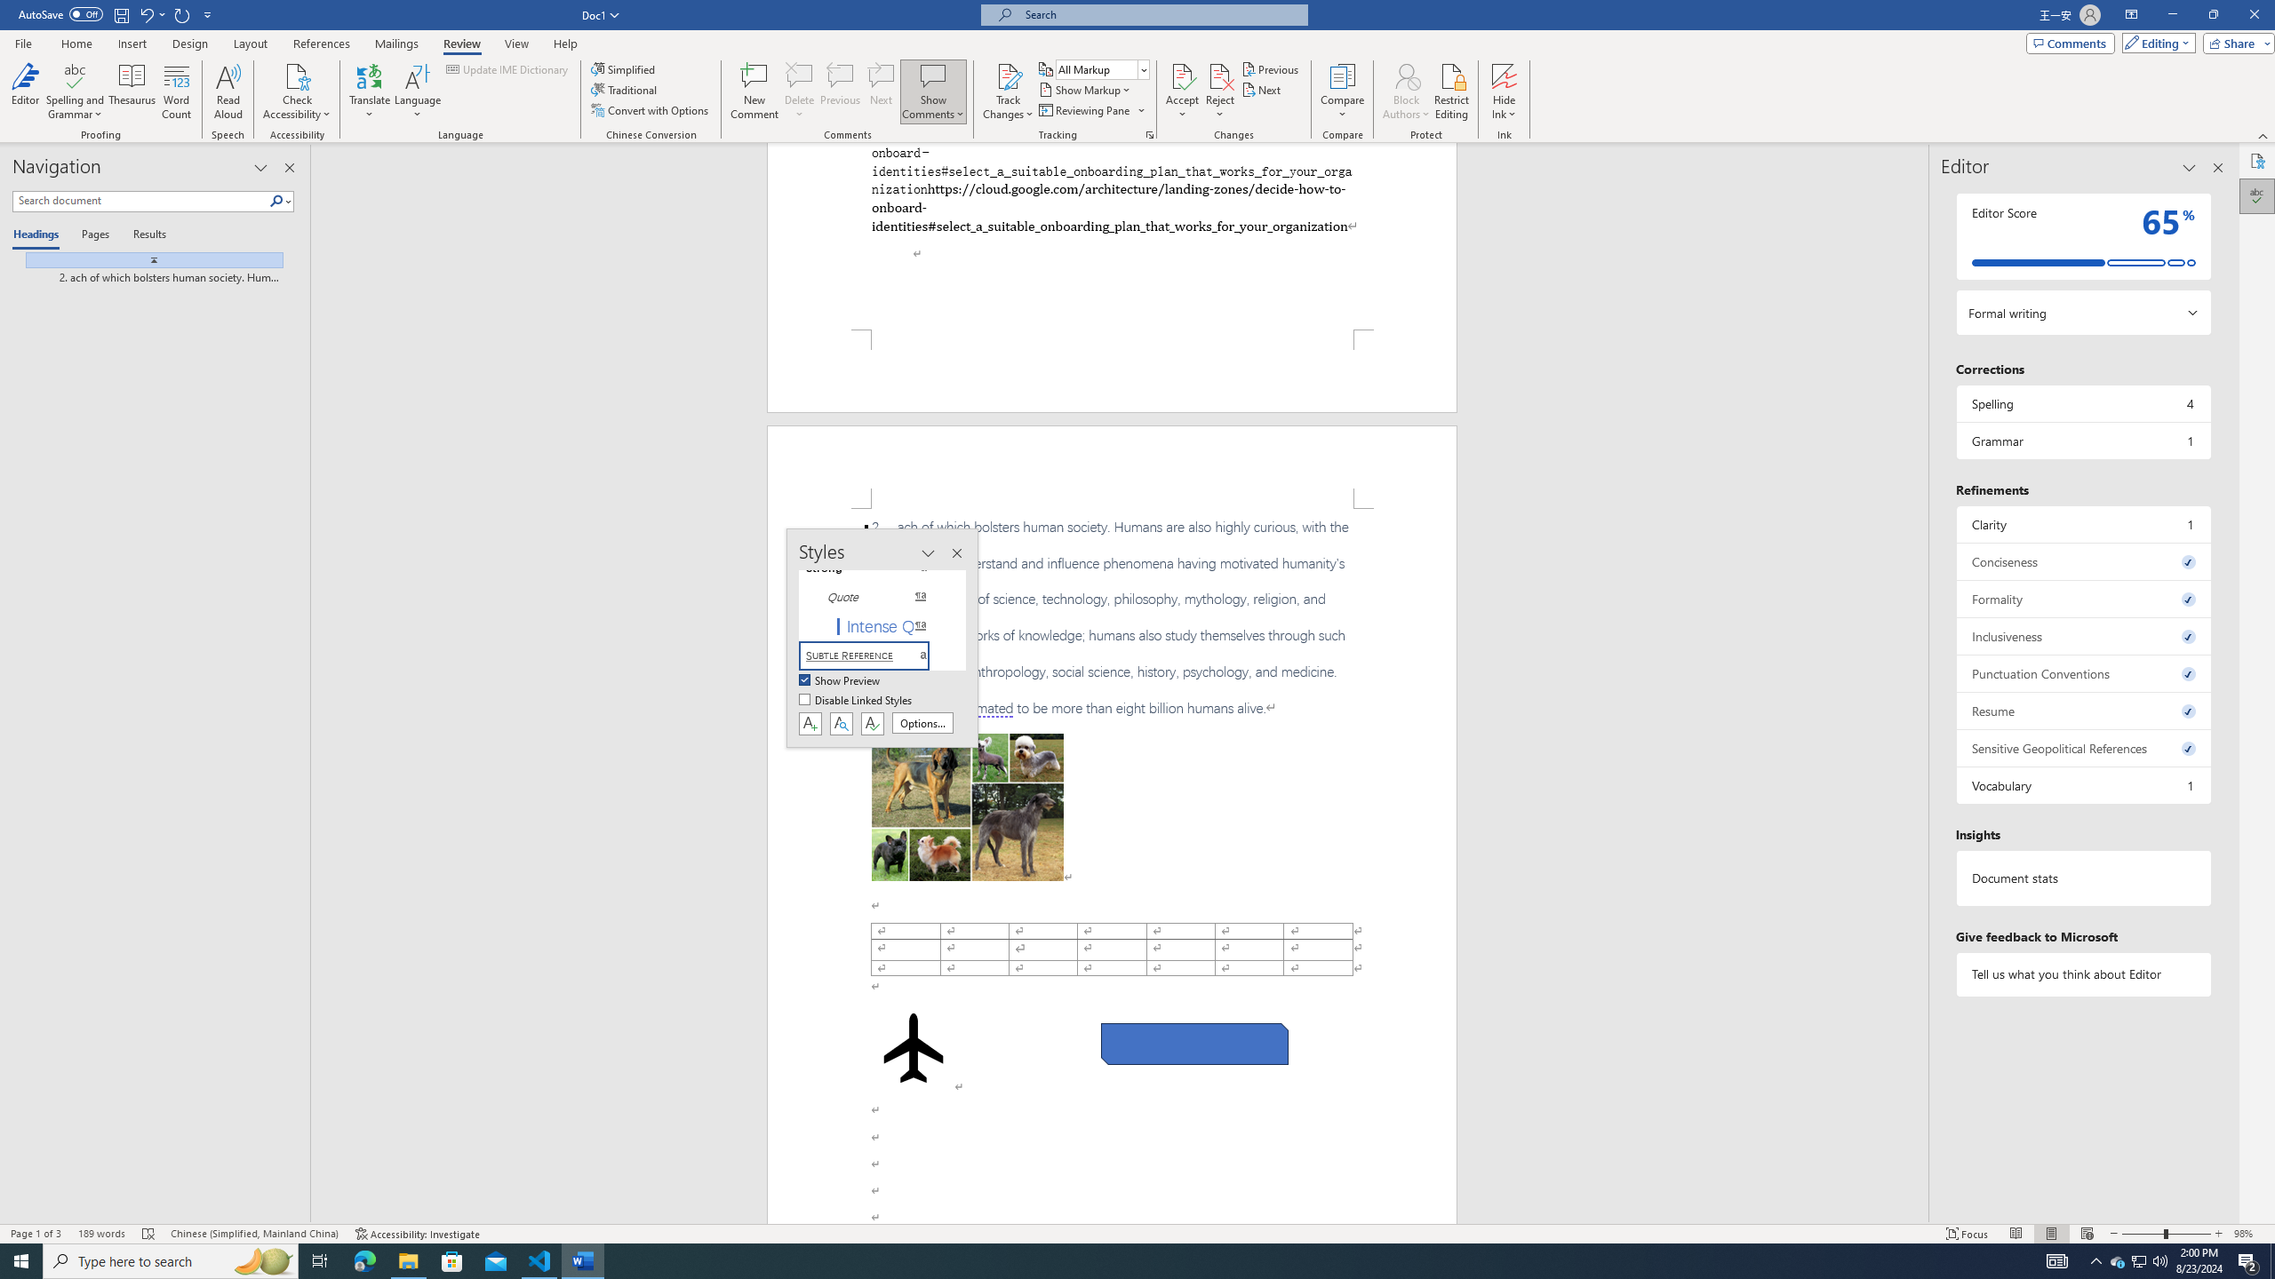  I want to click on Print Layout, so click(2051, 1234).